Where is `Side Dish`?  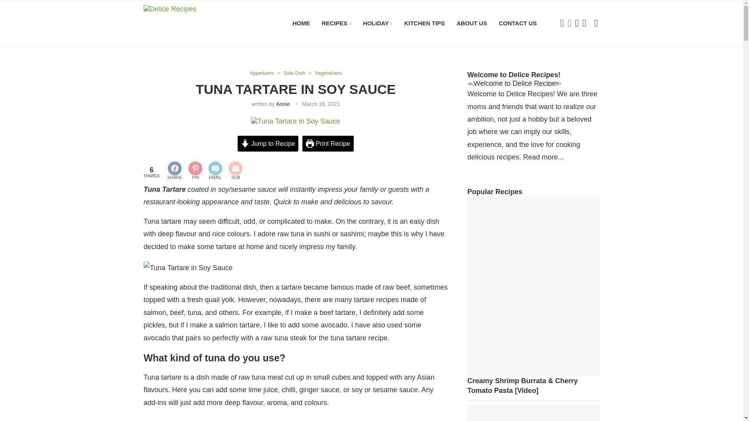
Side Dish is located at coordinates (296, 73).